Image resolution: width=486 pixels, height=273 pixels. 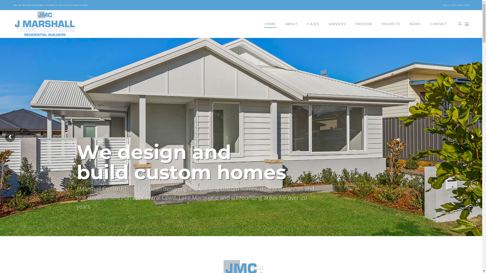 What do you see at coordinates (292, 24) in the screenshot?
I see `ABOUT` at bounding box center [292, 24].